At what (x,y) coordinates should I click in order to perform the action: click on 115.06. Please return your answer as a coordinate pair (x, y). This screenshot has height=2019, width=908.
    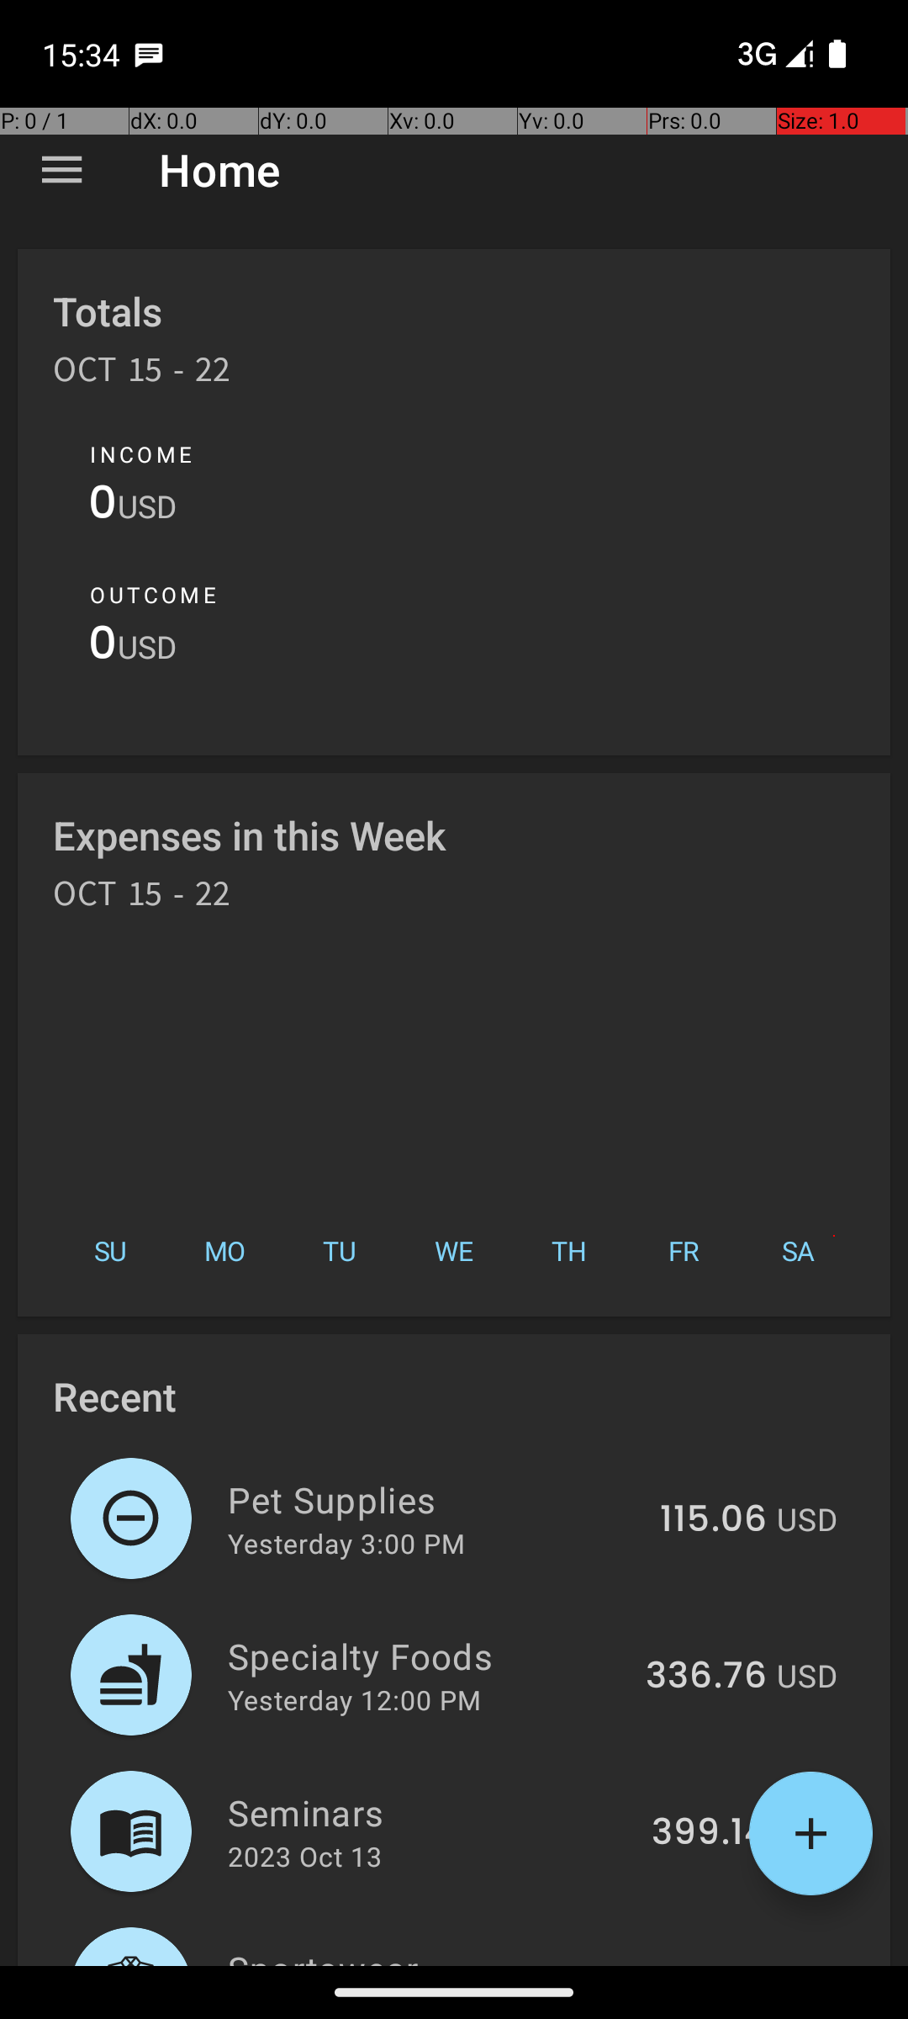
    Looking at the image, I should click on (713, 1520).